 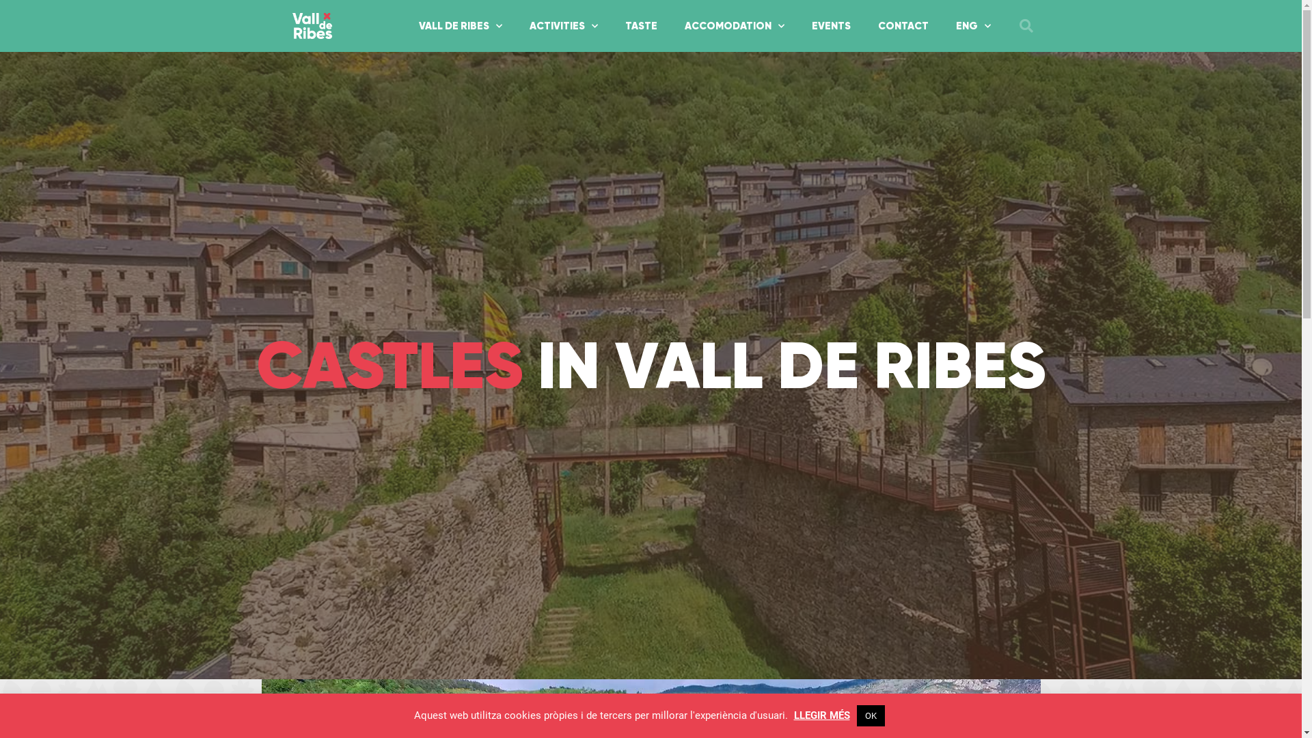 I want to click on EVENTS, so click(x=831, y=26).